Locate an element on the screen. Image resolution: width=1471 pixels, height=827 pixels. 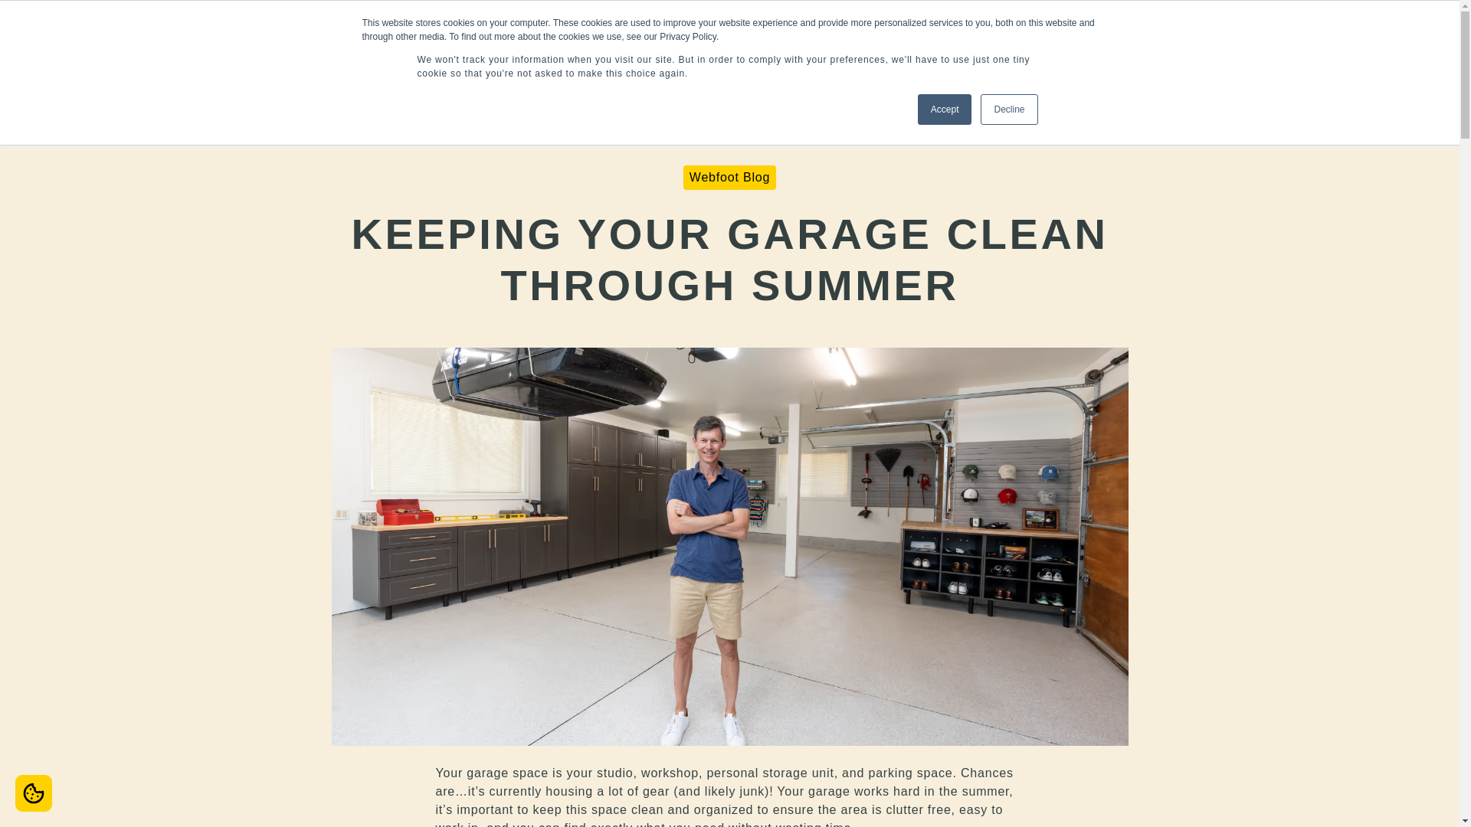
HEAT CABLES is located at coordinates (1382, 67).